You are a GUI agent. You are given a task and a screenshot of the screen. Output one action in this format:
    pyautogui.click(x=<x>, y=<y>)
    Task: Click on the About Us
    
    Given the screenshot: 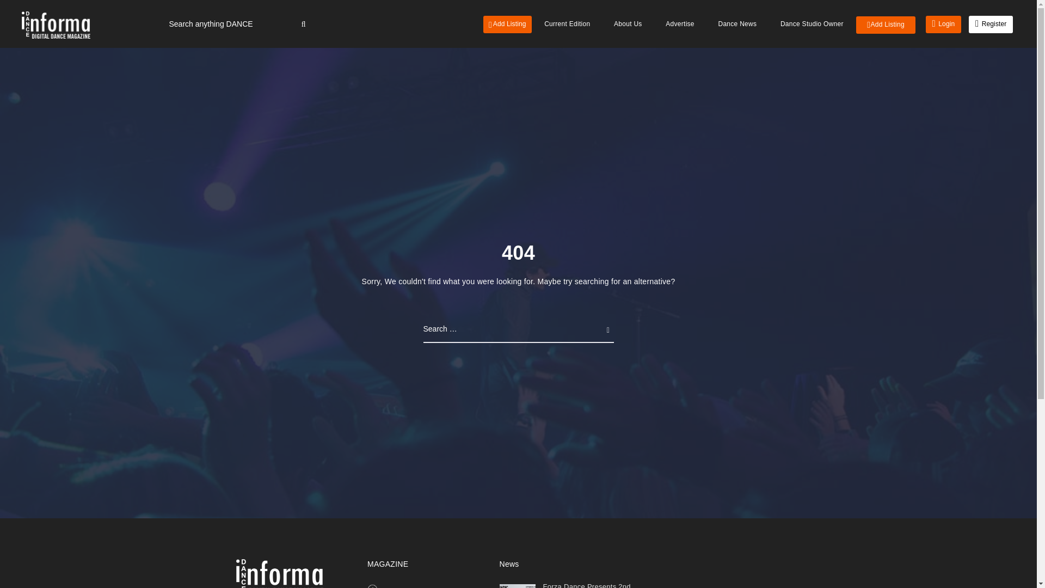 What is the action you would take?
    pyautogui.click(x=628, y=24)
    